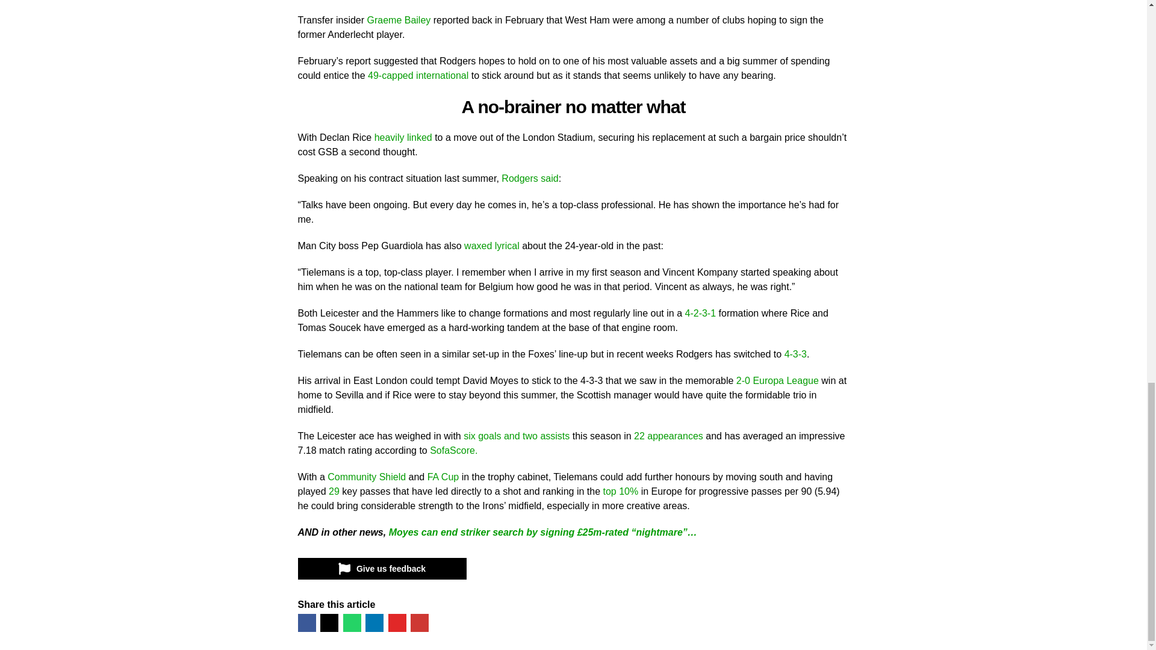 This screenshot has width=1156, height=650. I want to click on six goals and two assists, so click(517, 436).